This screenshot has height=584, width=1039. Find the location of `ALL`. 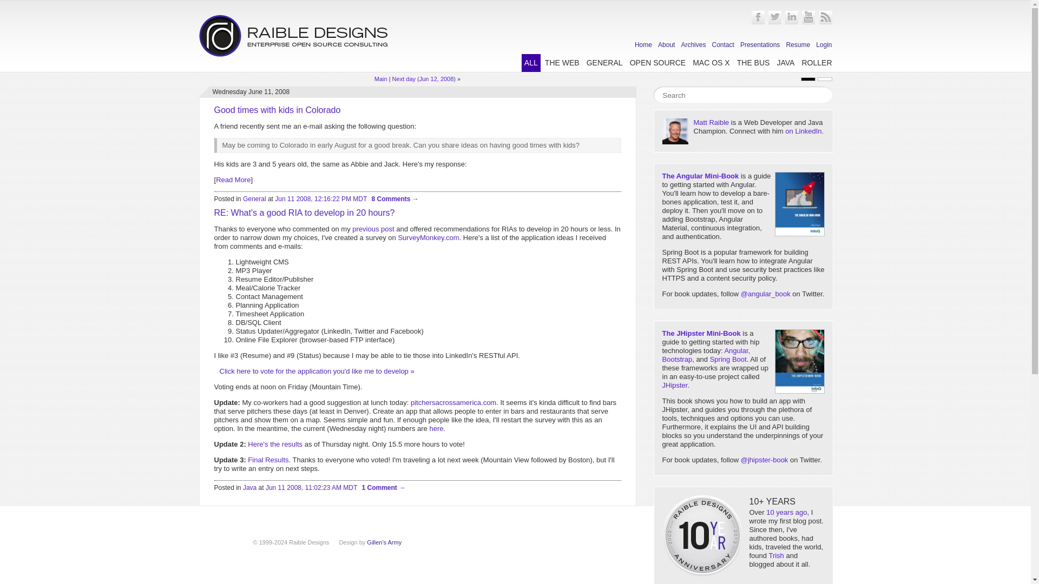

ALL is located at coordinates (530, 63).